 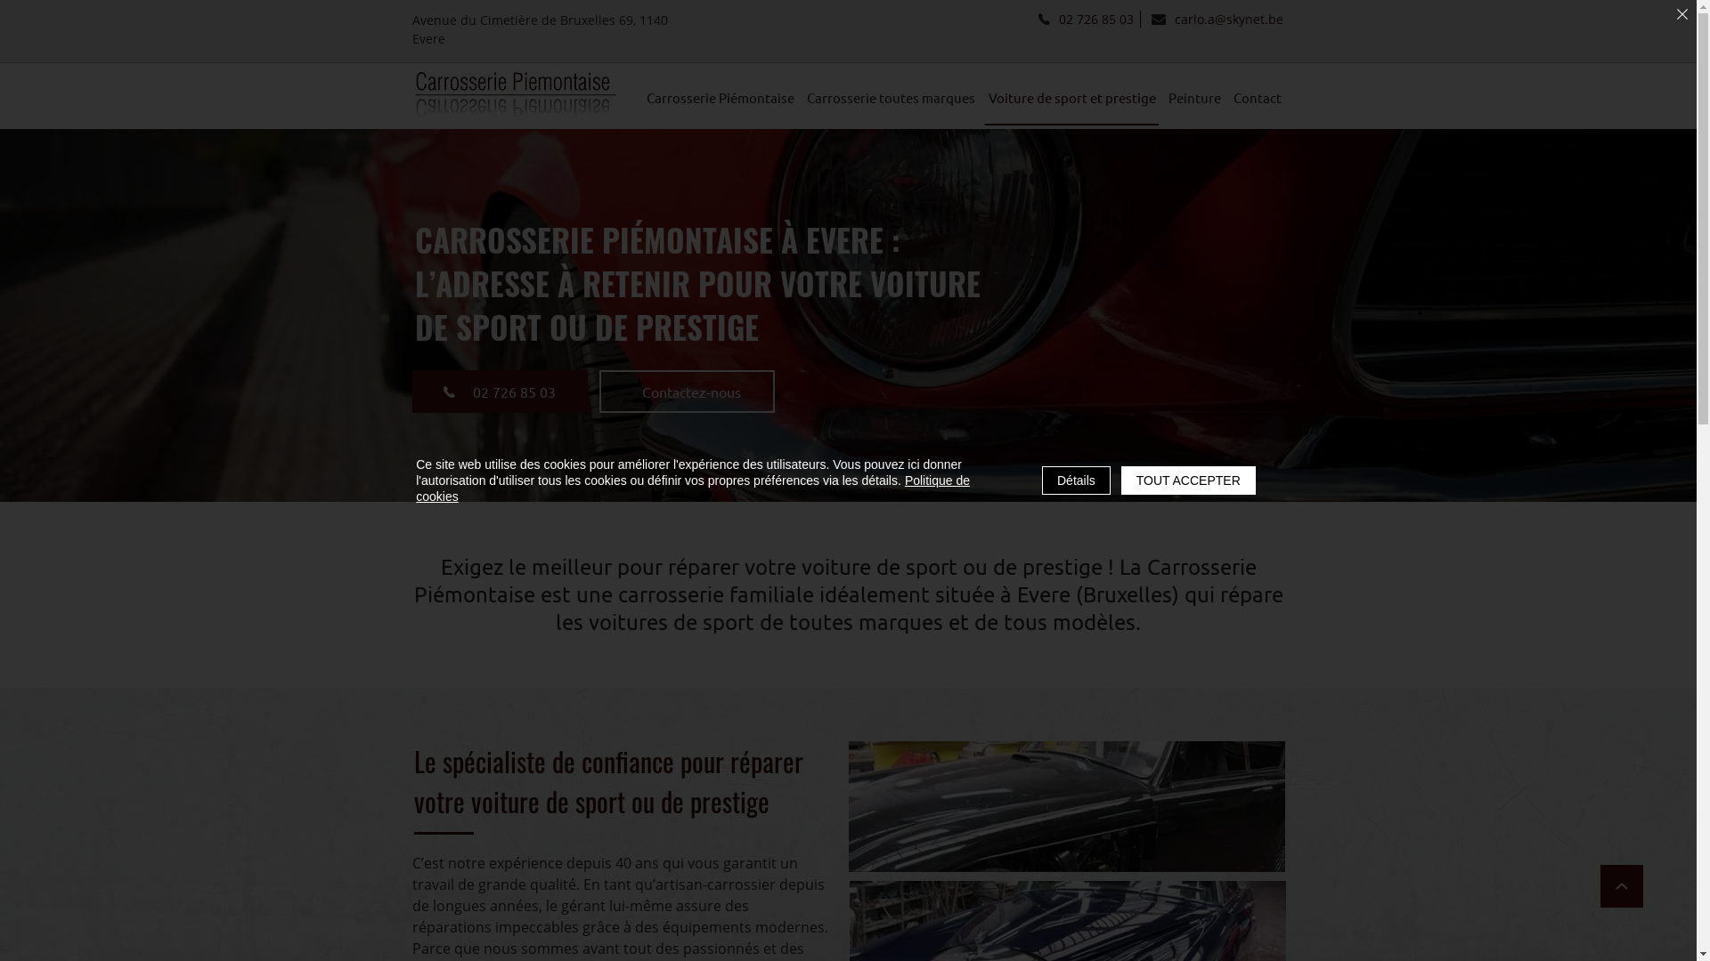 I want to click on Politique de cookies, so click(x=693, y=489).